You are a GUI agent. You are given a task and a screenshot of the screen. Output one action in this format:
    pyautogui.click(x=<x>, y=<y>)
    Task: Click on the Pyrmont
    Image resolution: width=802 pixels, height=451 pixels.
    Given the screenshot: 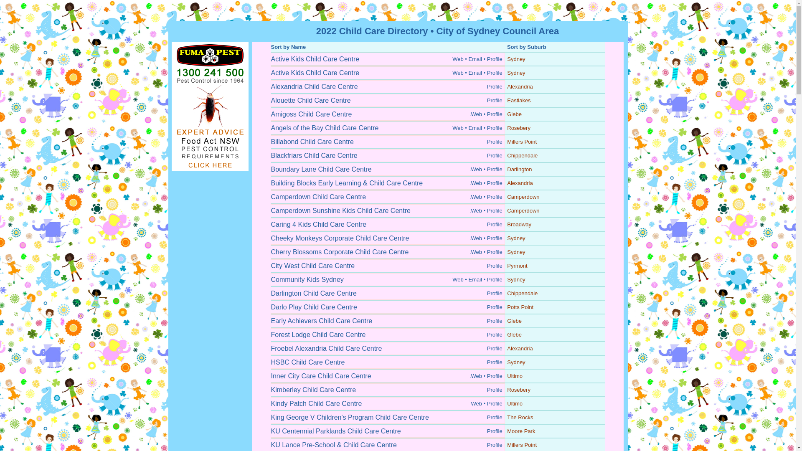 What is the action you would take?
    pyautogui.click(x=517, y=266)
    